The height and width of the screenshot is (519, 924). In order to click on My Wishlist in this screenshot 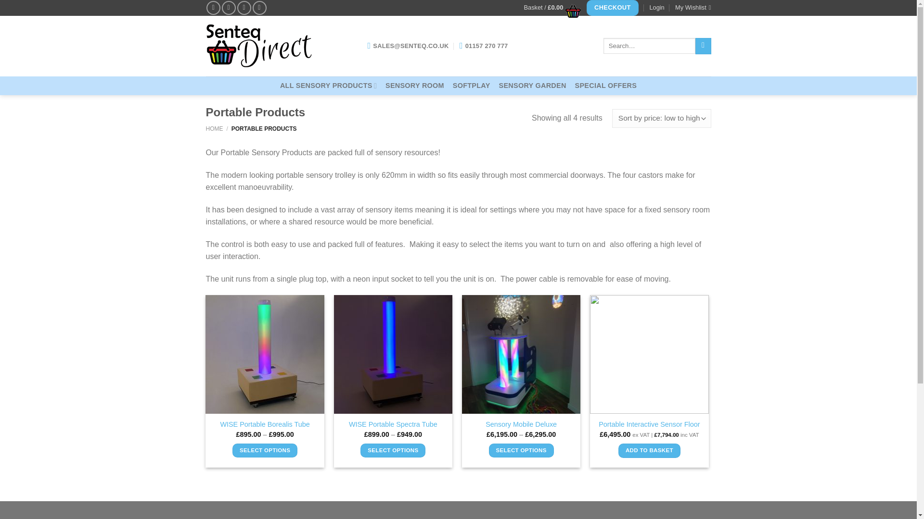, I will do `click(693, 8)`.